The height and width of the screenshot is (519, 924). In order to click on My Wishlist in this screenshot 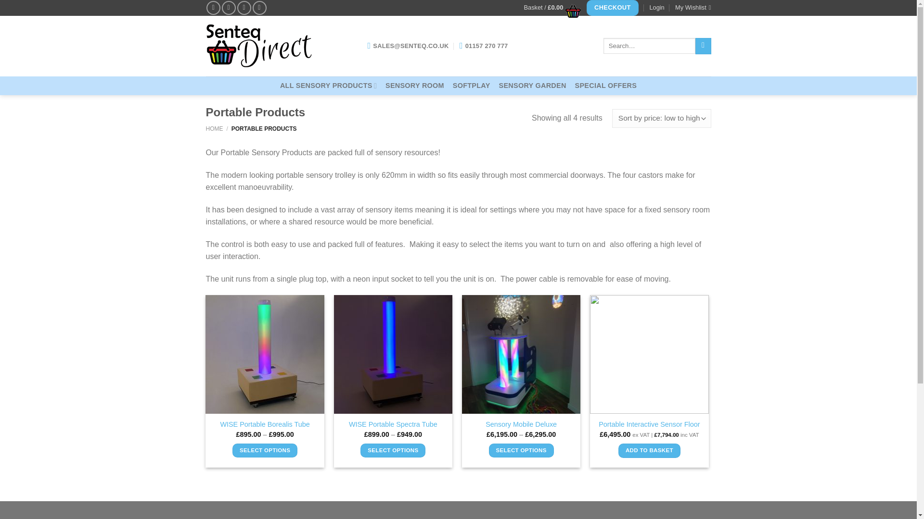, I will do `click(693, 8)`.